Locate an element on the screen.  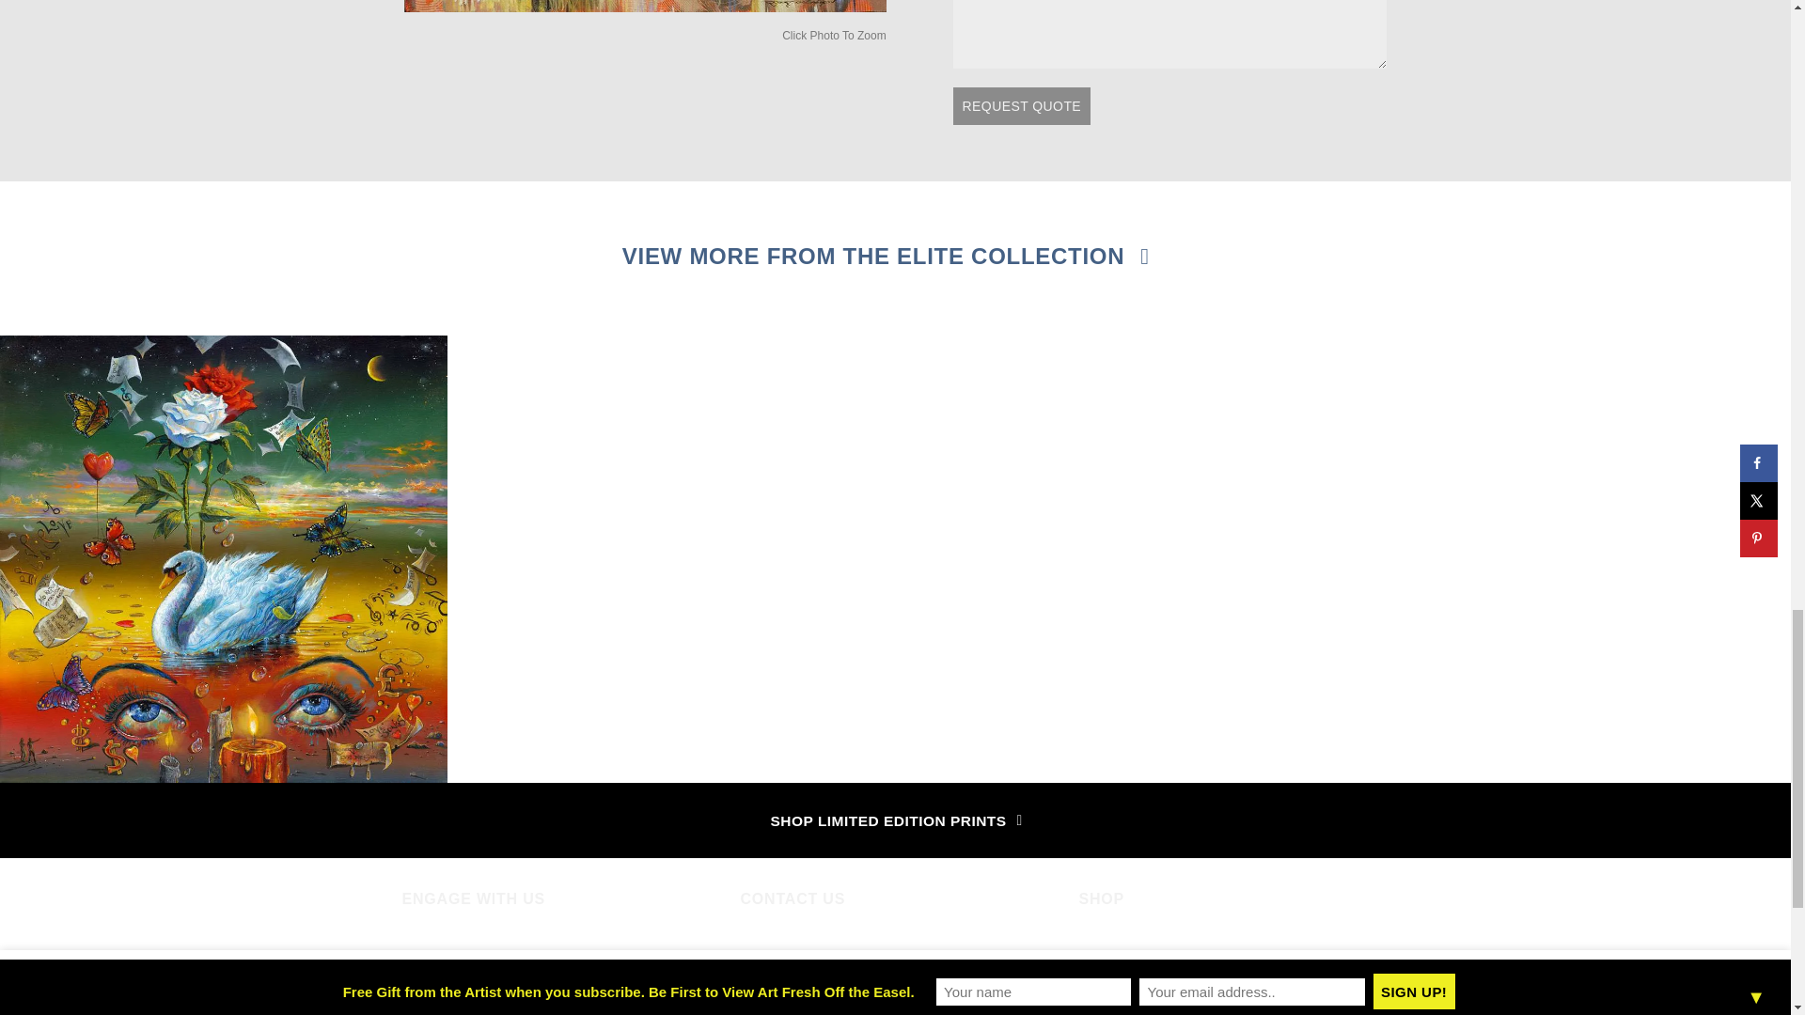
Limited Edition Prints is located at coordinates (1149, 1006).